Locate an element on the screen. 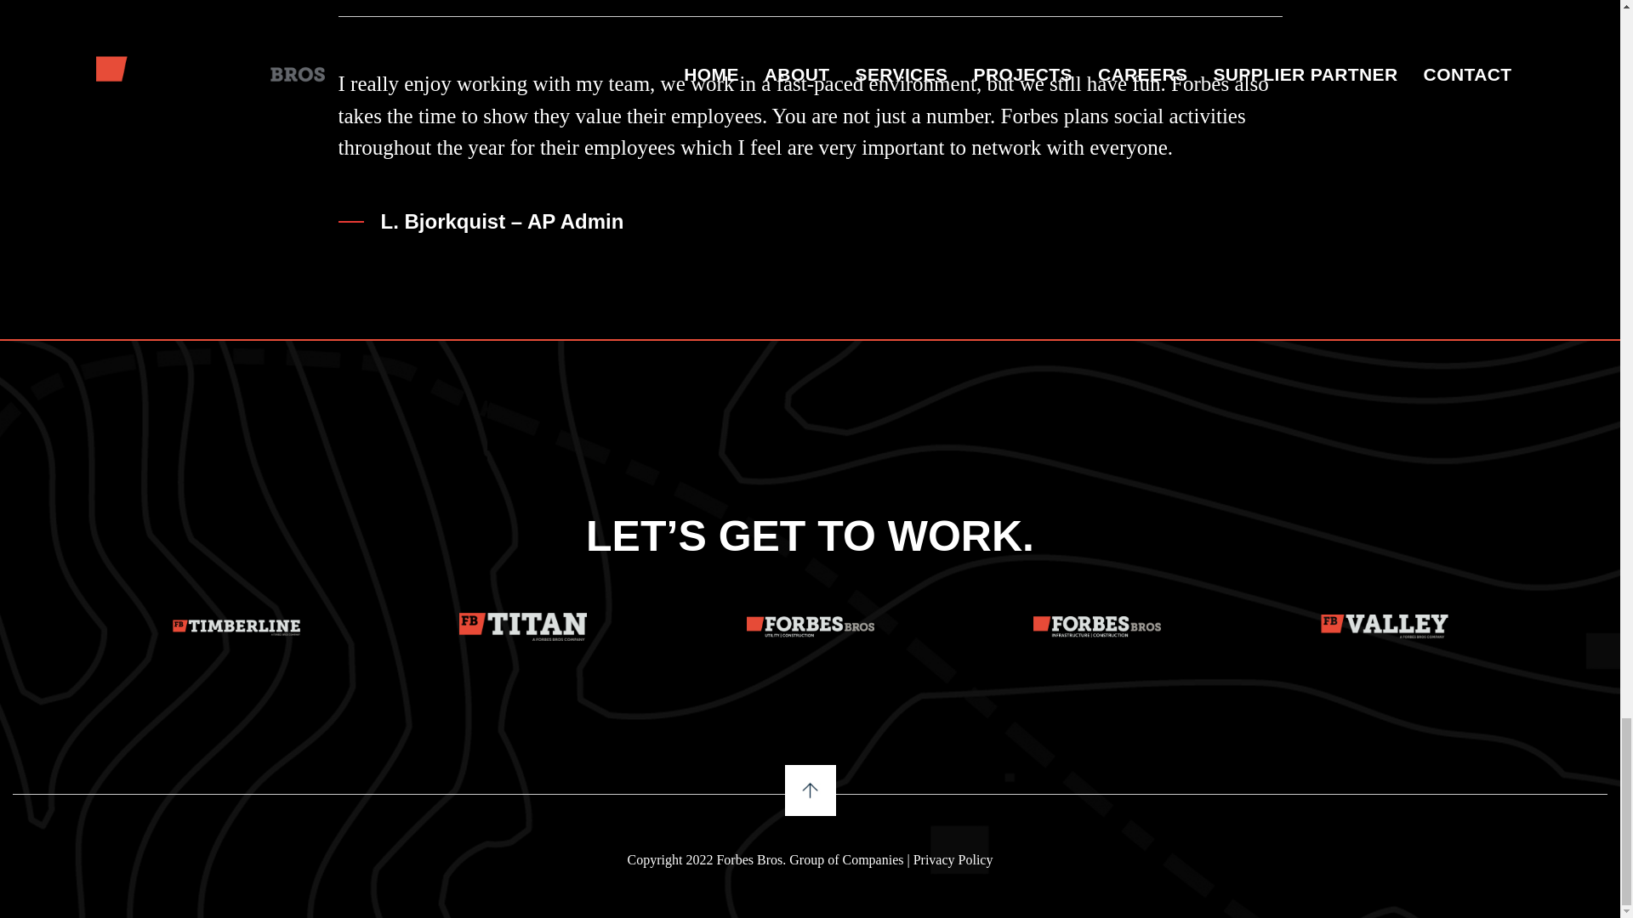  Forbes Bros. Group of Companies is located at coordinates (810, 859).